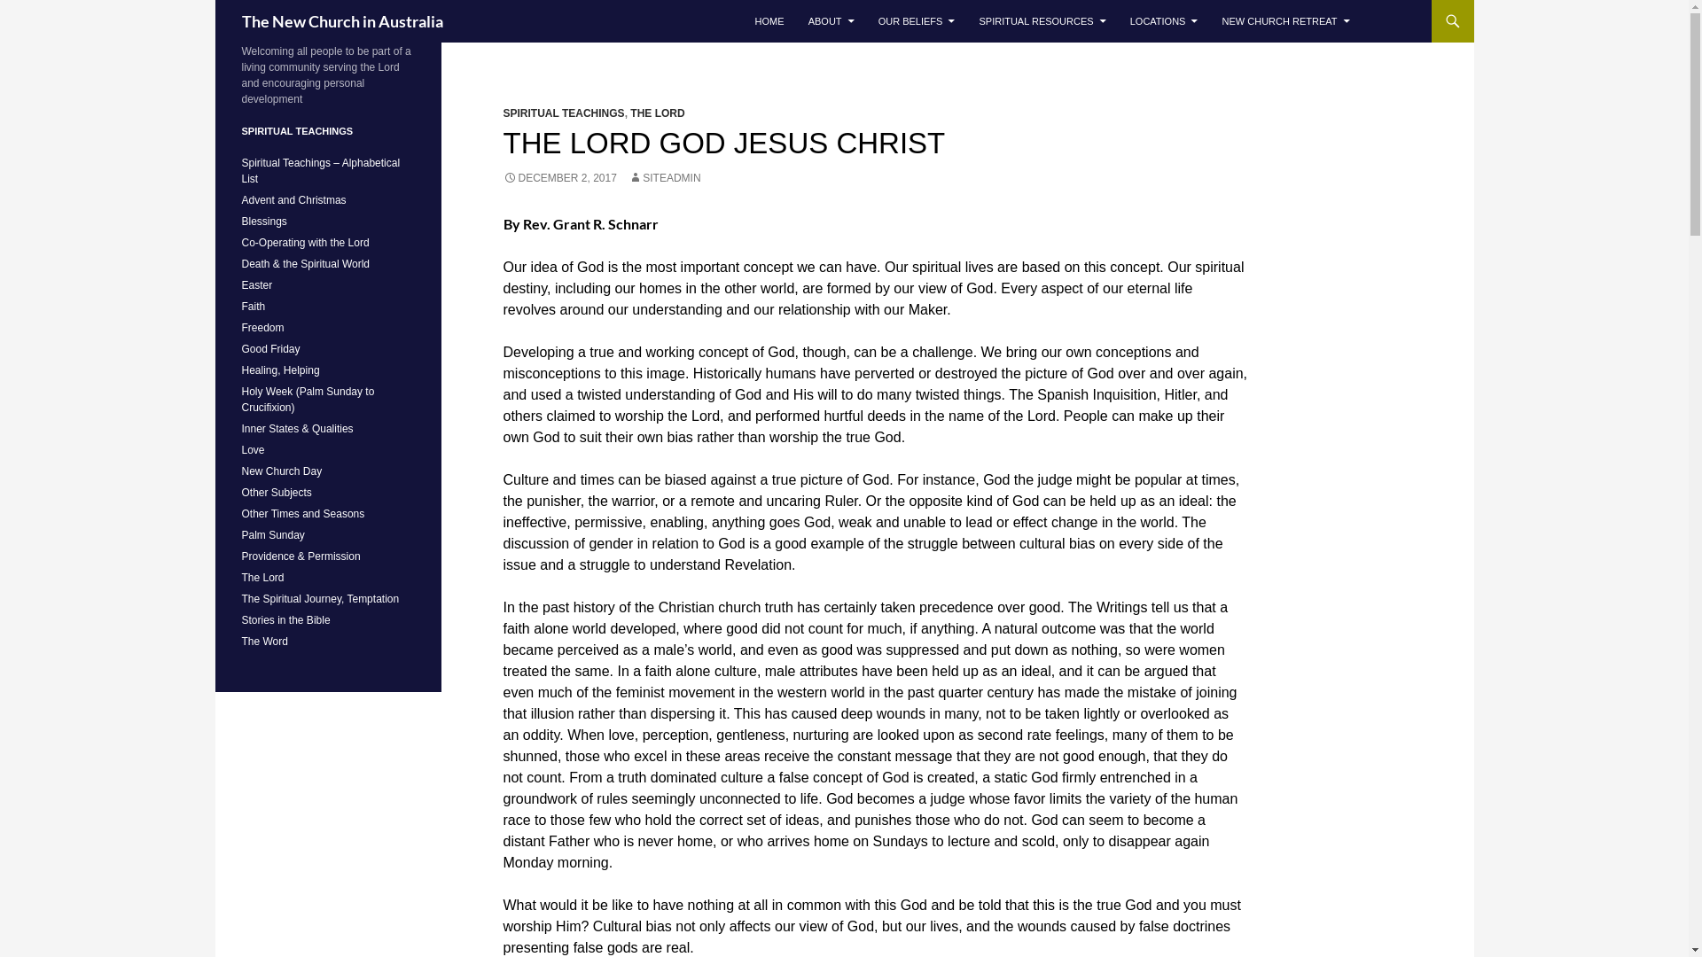 The width and height of the screenshot is (1702, 957). I want to click on Advent and Christmas, so click(293, 200).